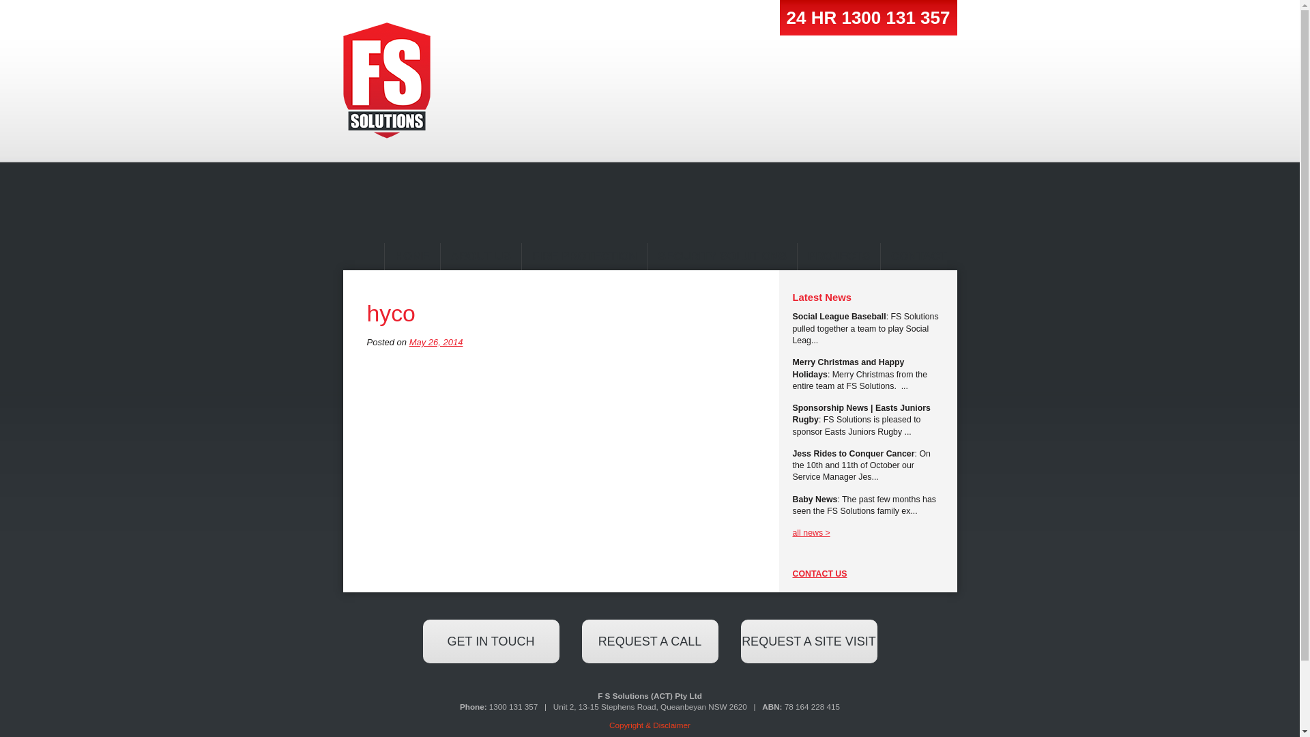  What do you see at coordinates (412, 257) in the screenshot?
I see `HOME` at bounding box center [412, 257].